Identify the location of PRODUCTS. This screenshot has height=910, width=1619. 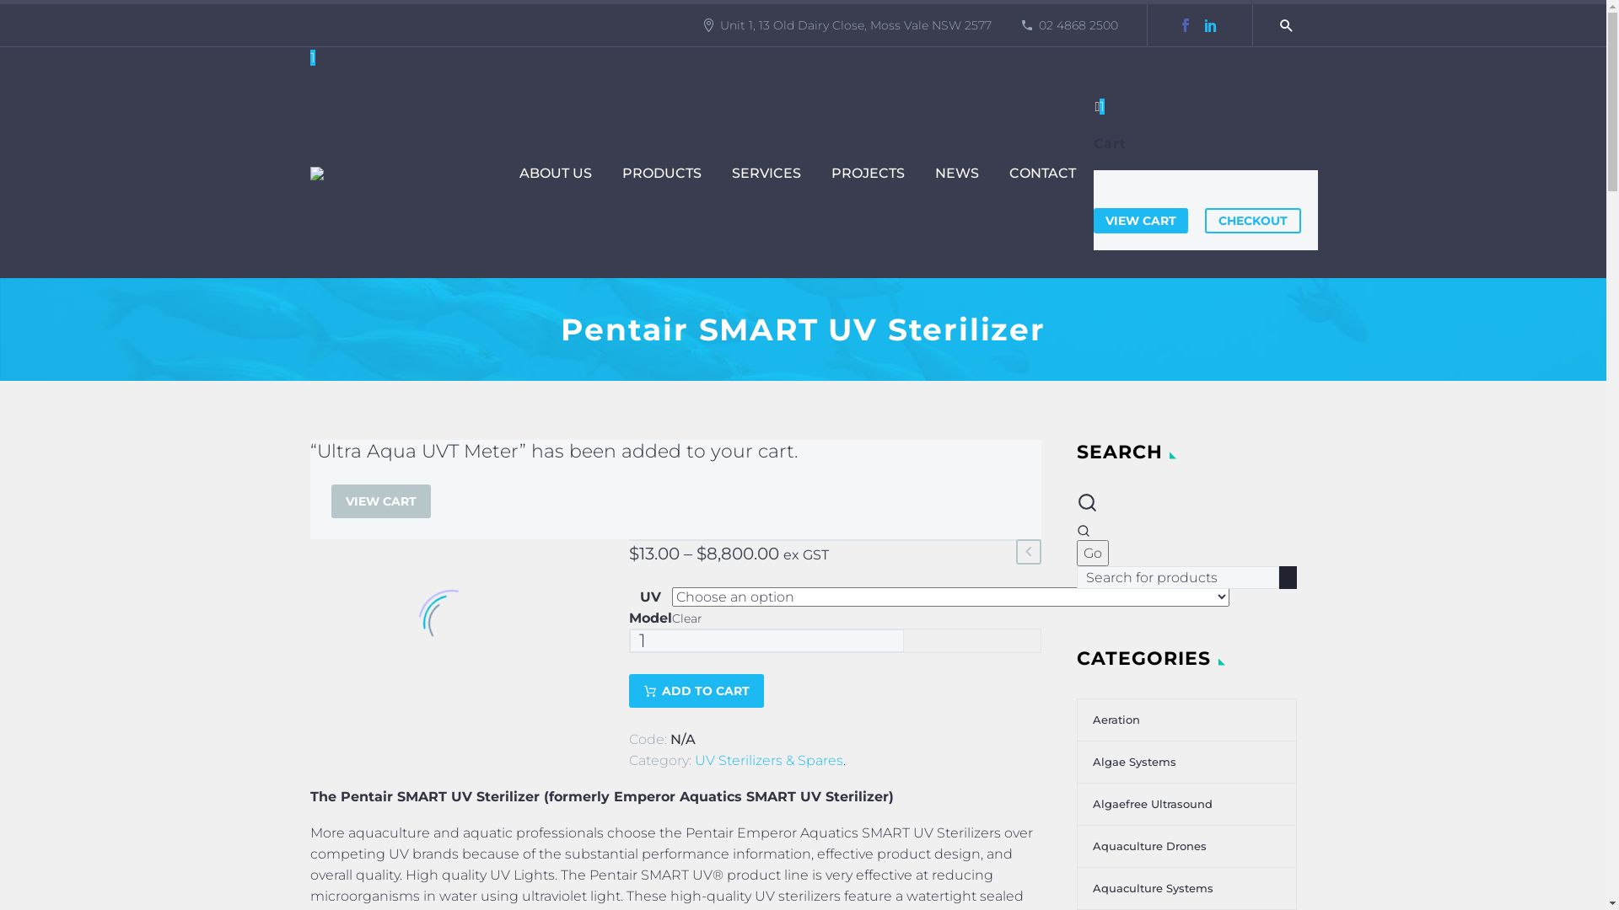
(661, 174).